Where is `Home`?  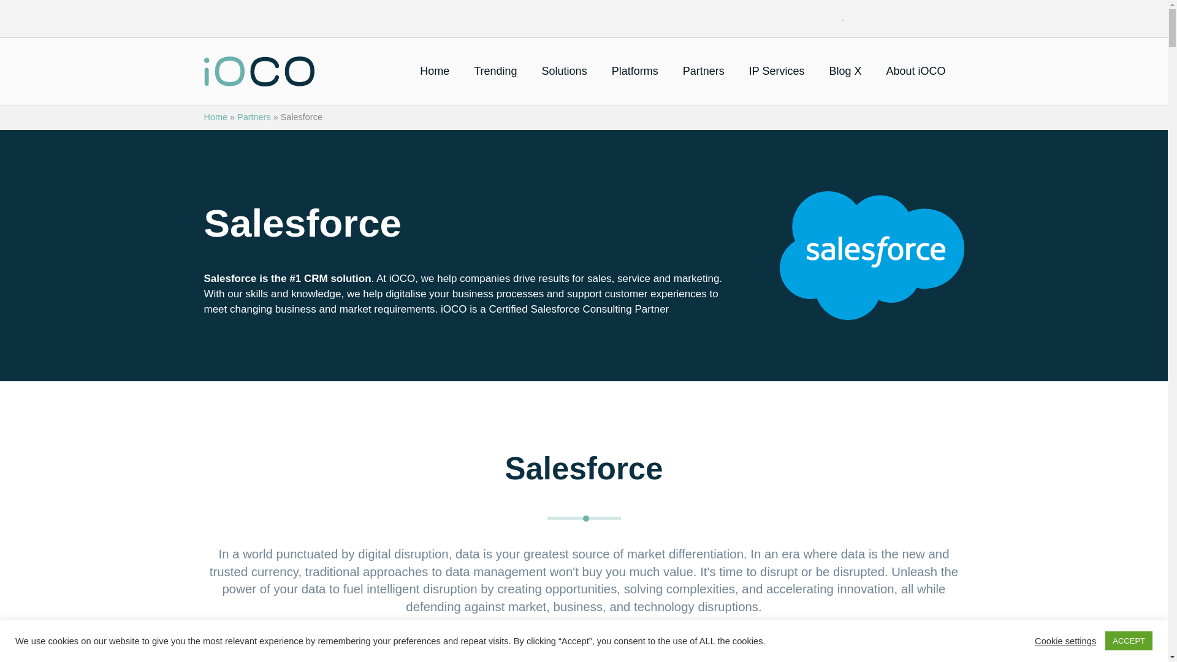 Home is located at coordinates (259, 70).